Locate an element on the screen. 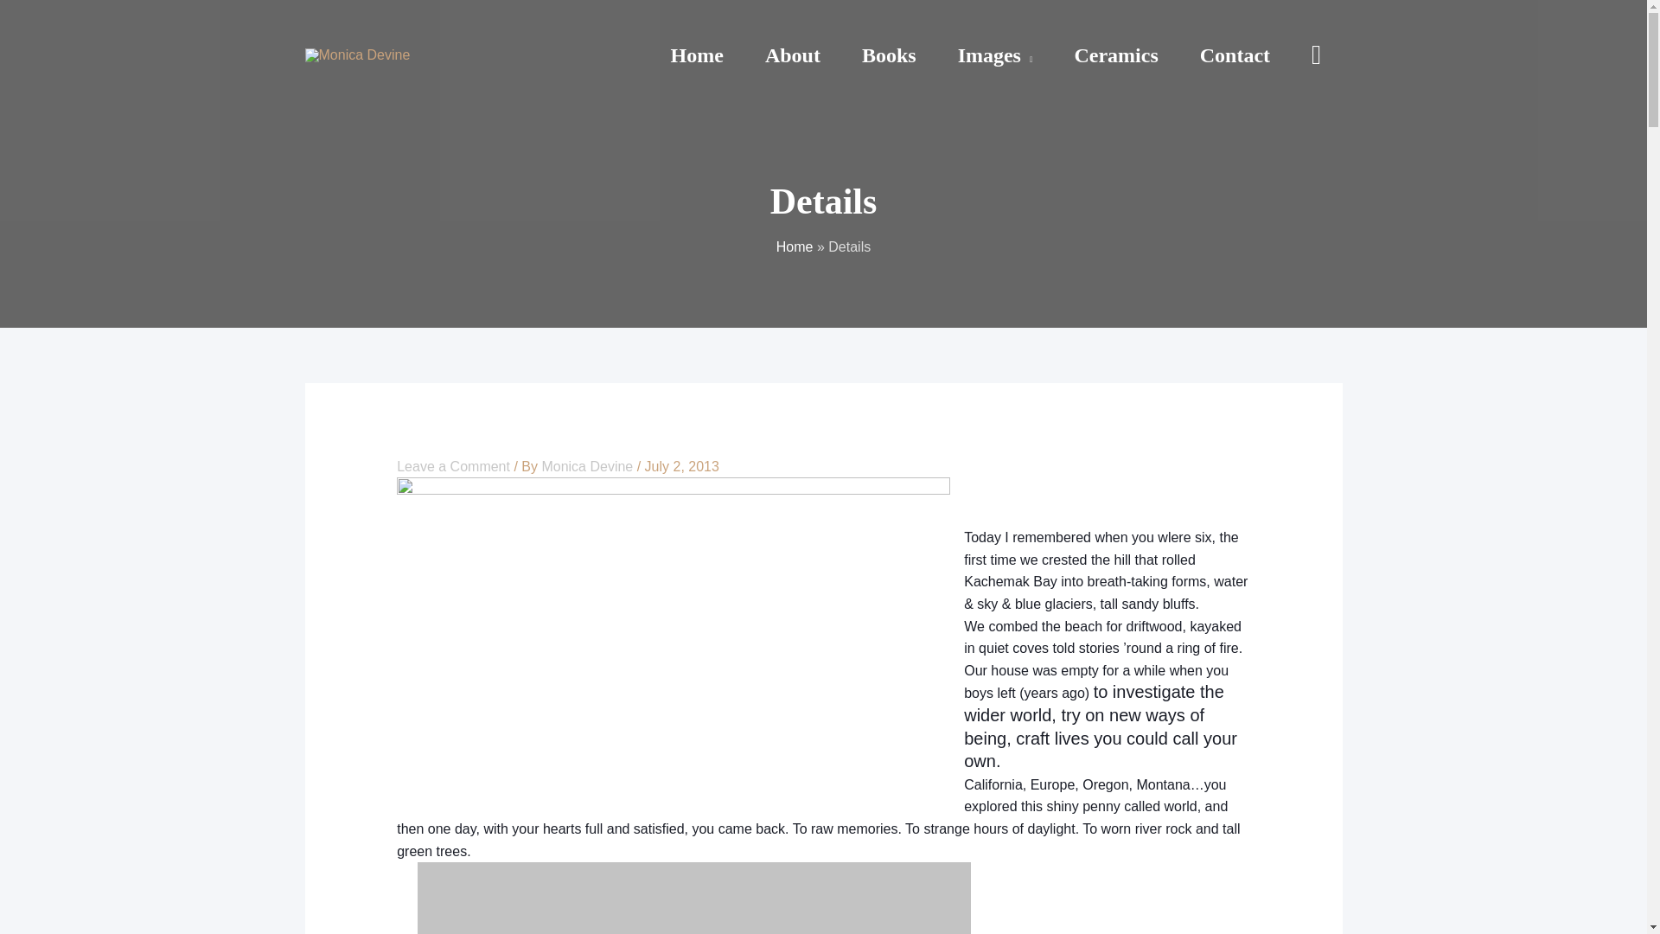 The height and width of the screenshot is (934, 1660). Images is located at coordinates (996, 55).